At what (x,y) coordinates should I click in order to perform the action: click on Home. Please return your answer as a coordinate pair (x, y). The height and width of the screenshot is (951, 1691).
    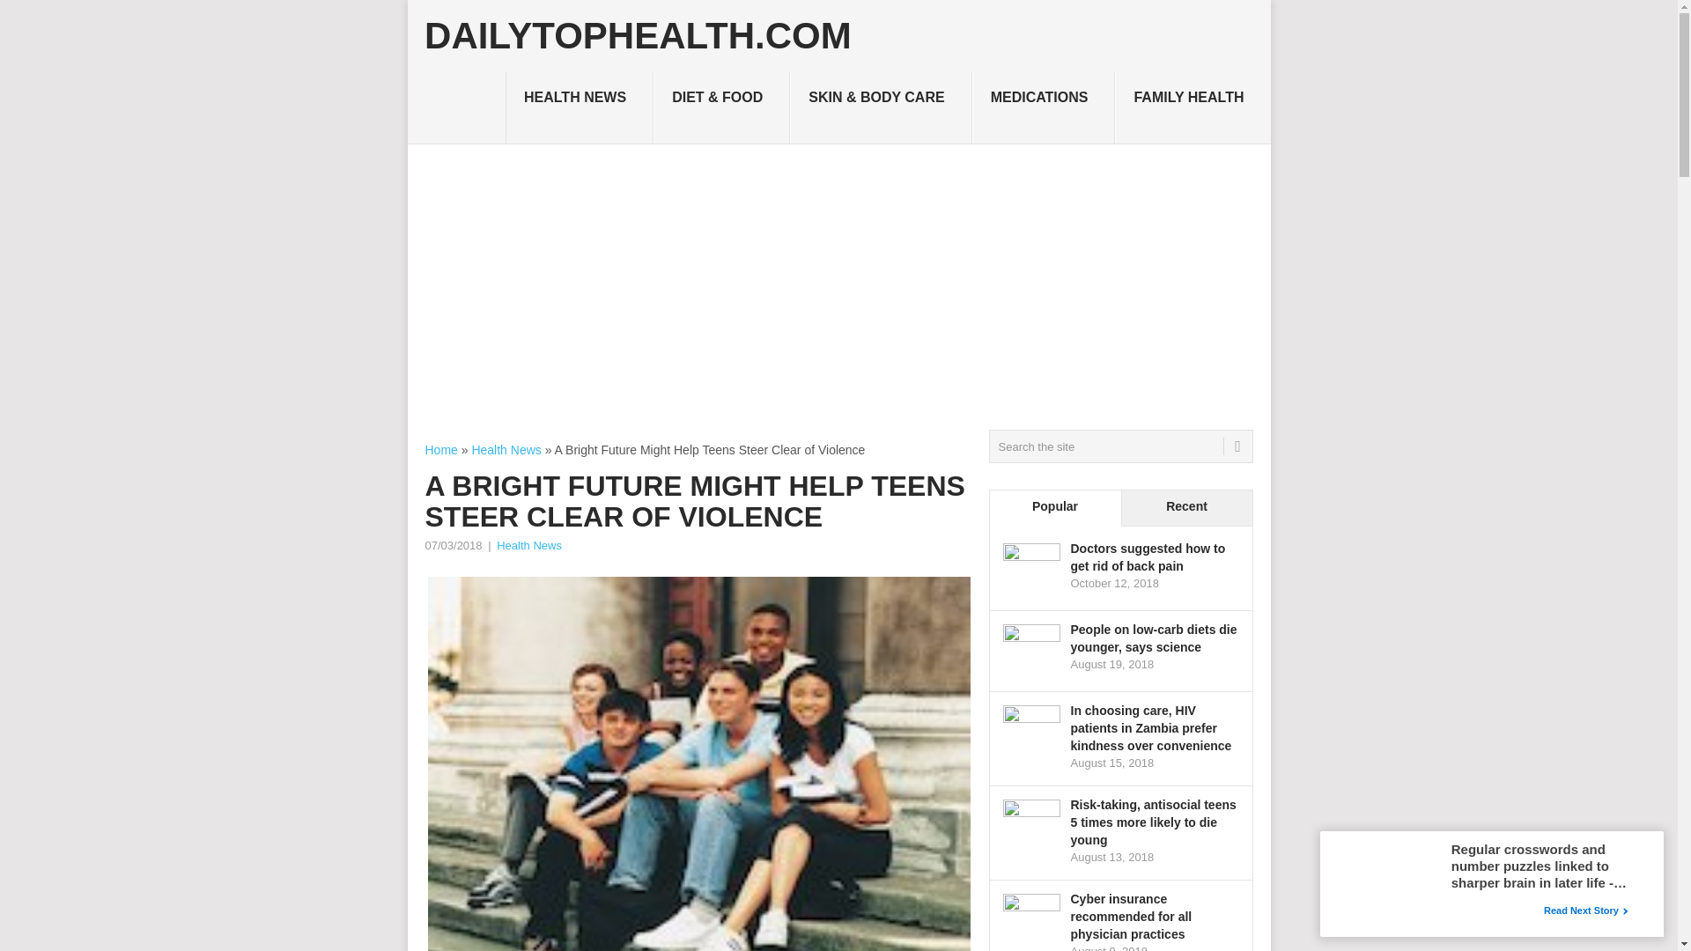
    Looking at the image, I should click on (440, 450).